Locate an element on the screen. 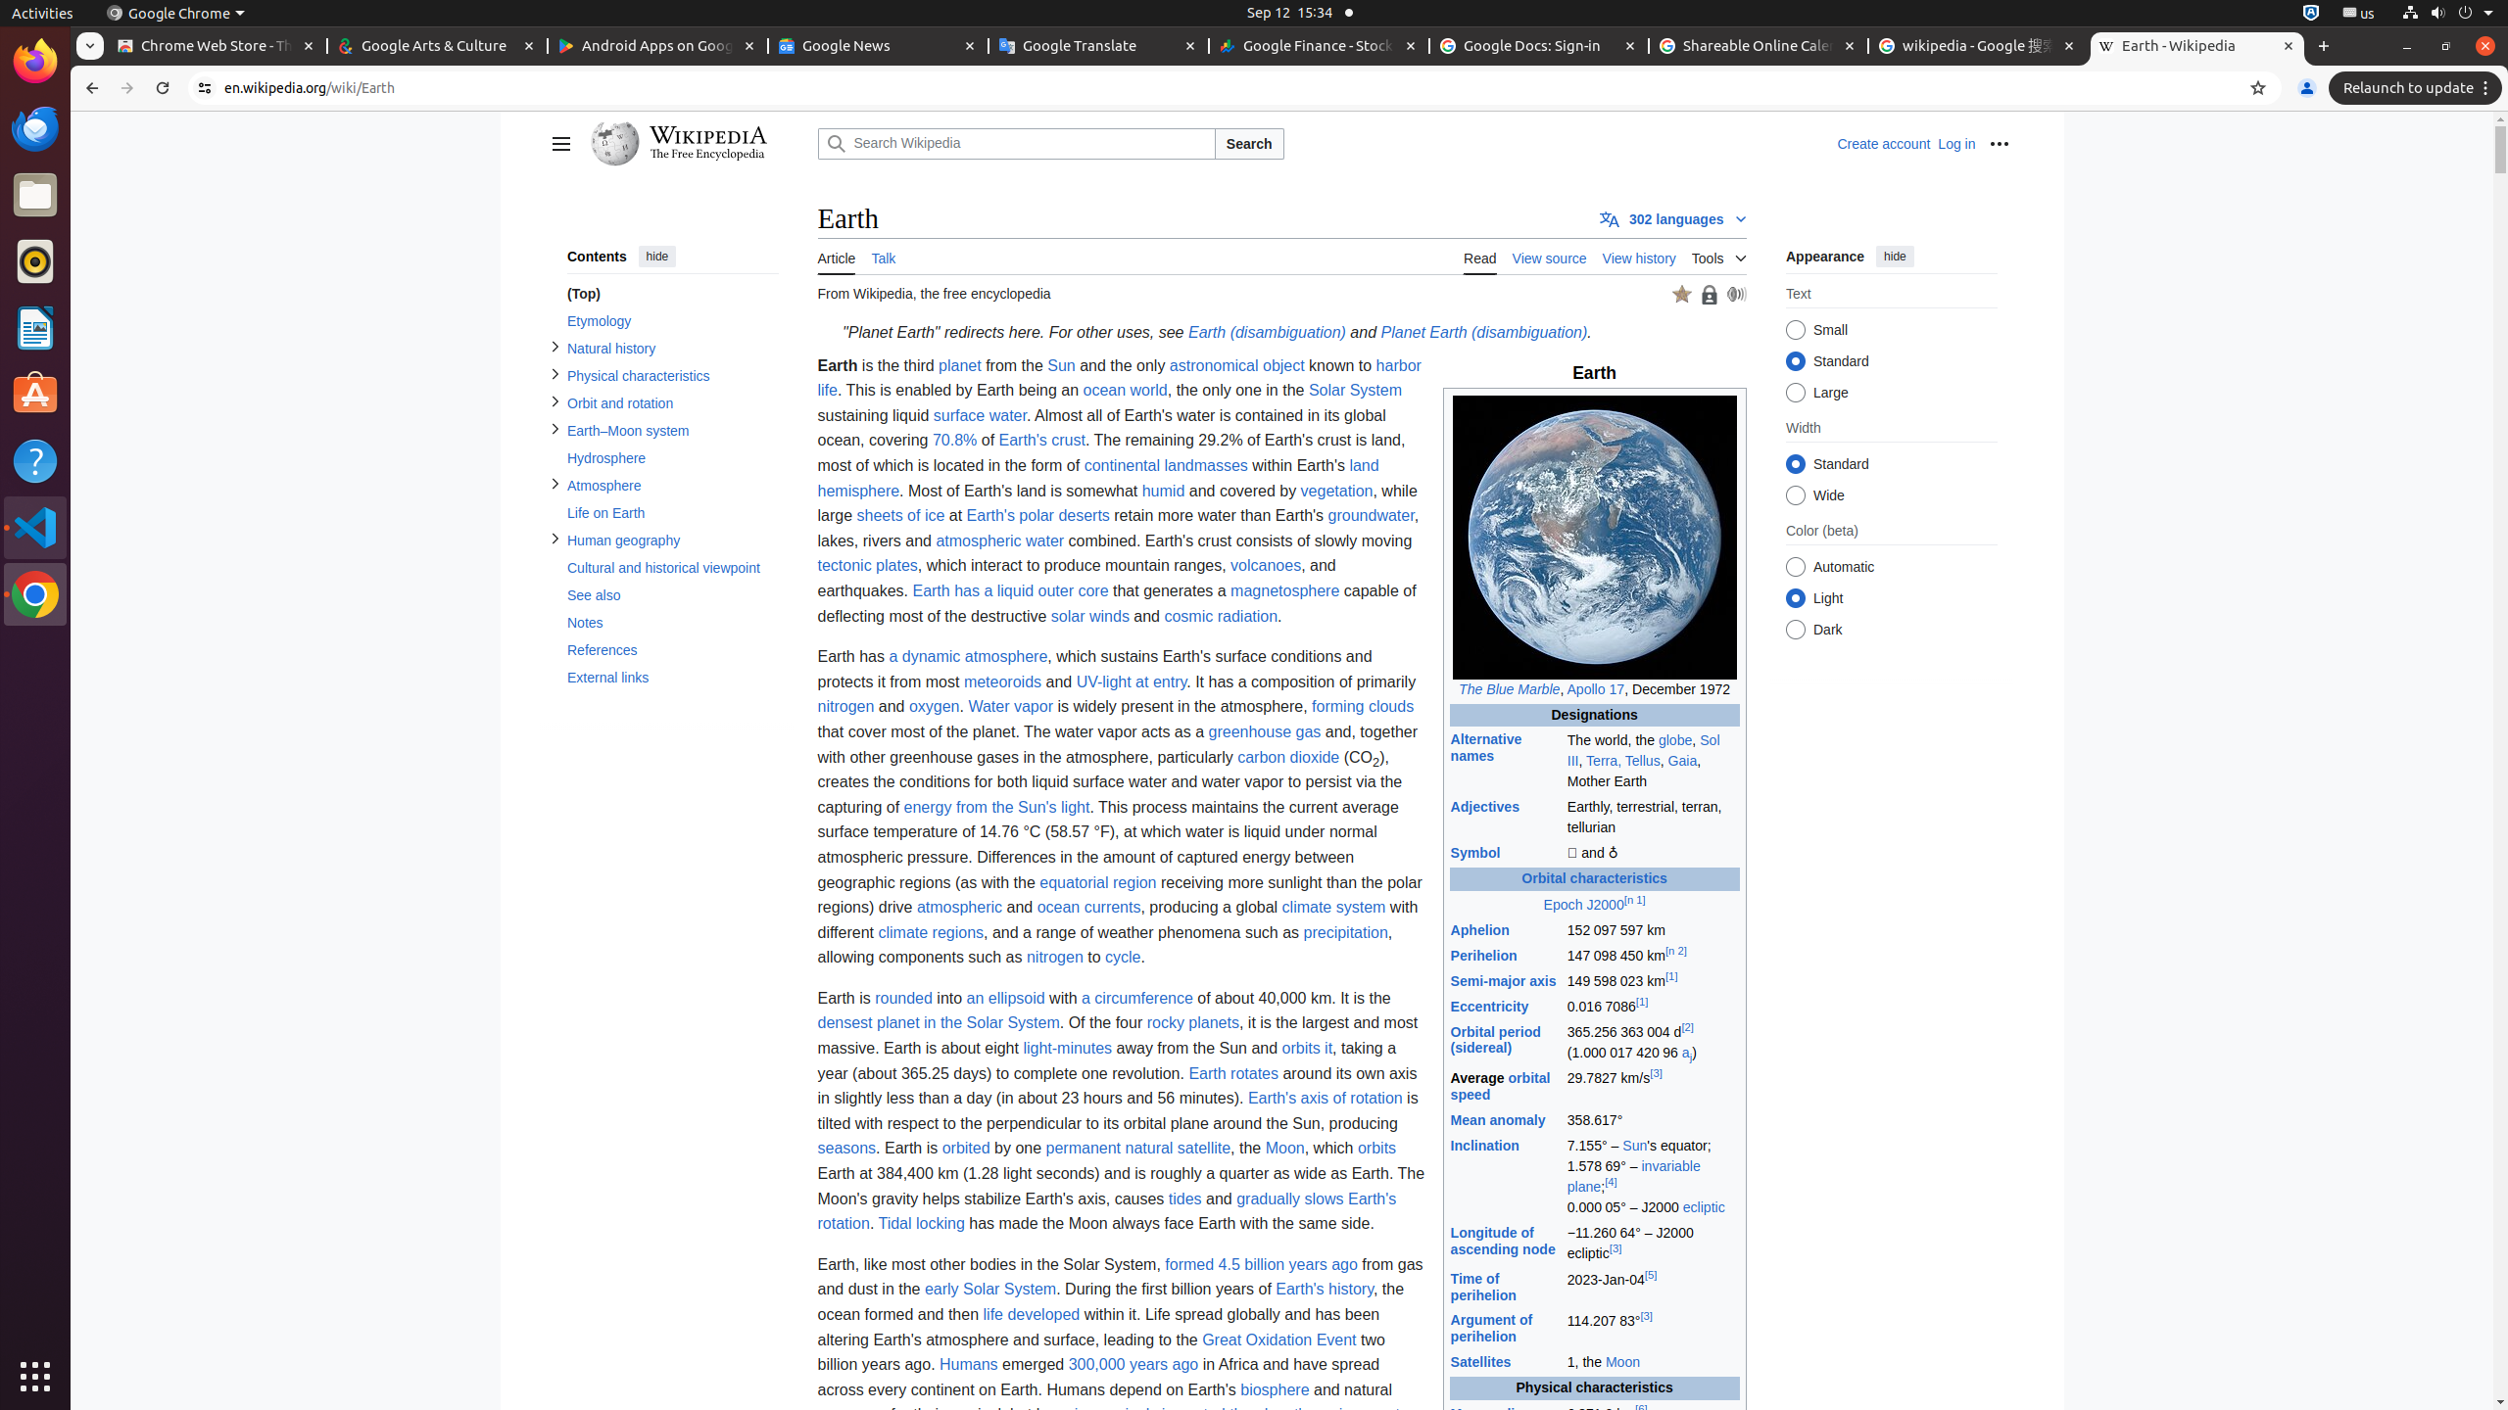  Rhythmbox is located at coordinates (35, 261).